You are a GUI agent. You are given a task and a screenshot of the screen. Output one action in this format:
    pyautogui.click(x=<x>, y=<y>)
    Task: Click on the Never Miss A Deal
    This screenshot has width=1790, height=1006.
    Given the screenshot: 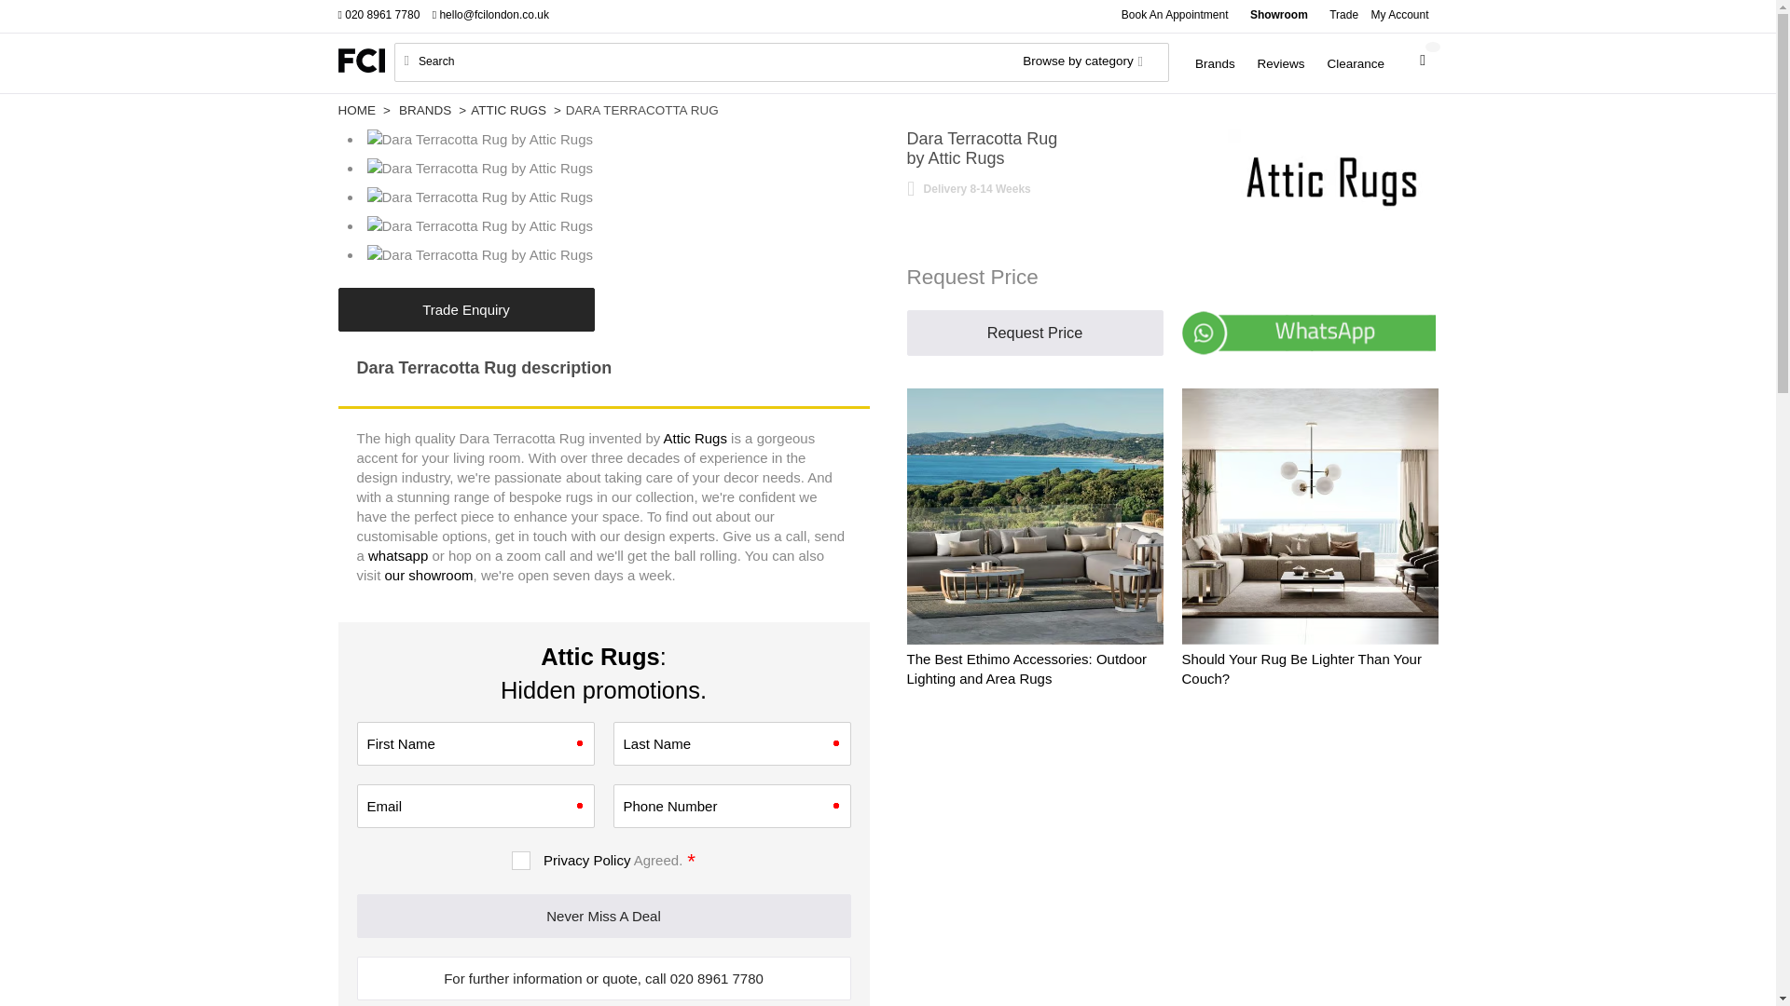 What is the action you would take?
    pyautogui.click(x=603, y=916)
    